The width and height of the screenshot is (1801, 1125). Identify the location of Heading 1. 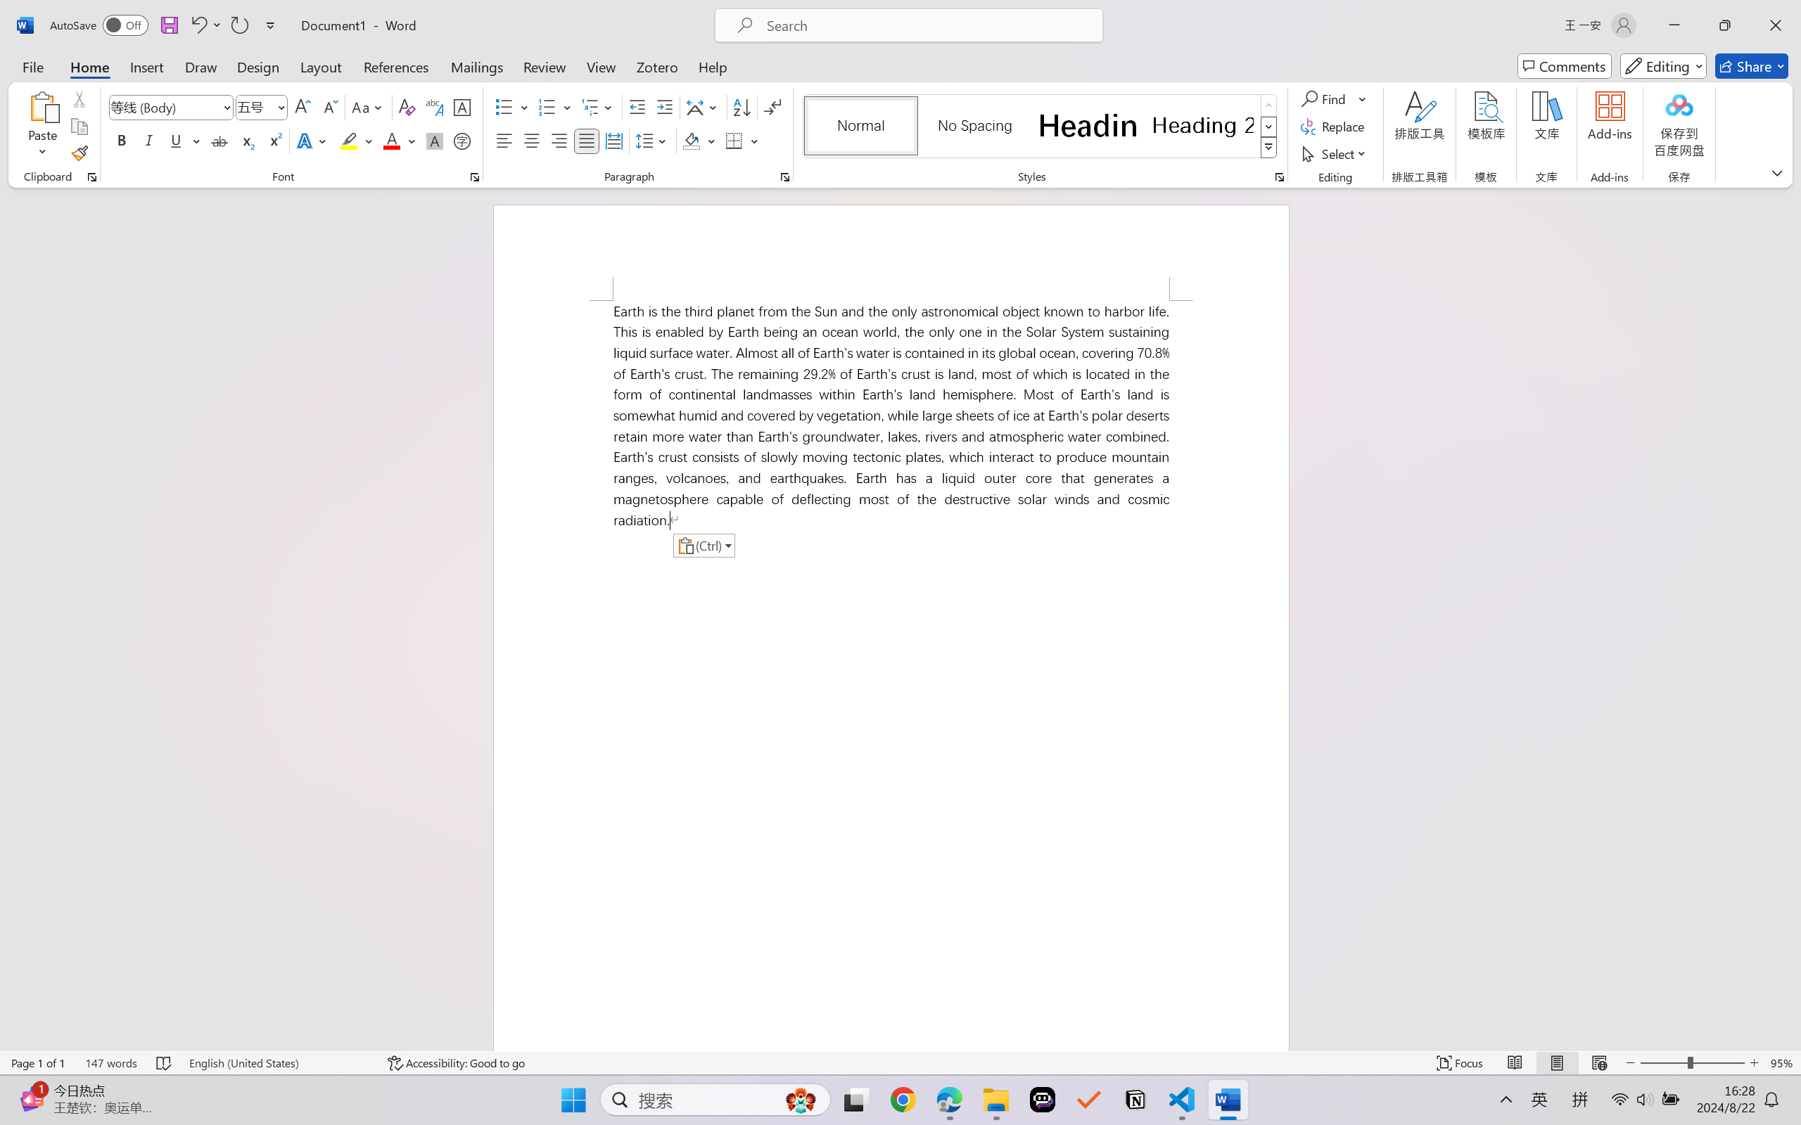
(1088, 125).